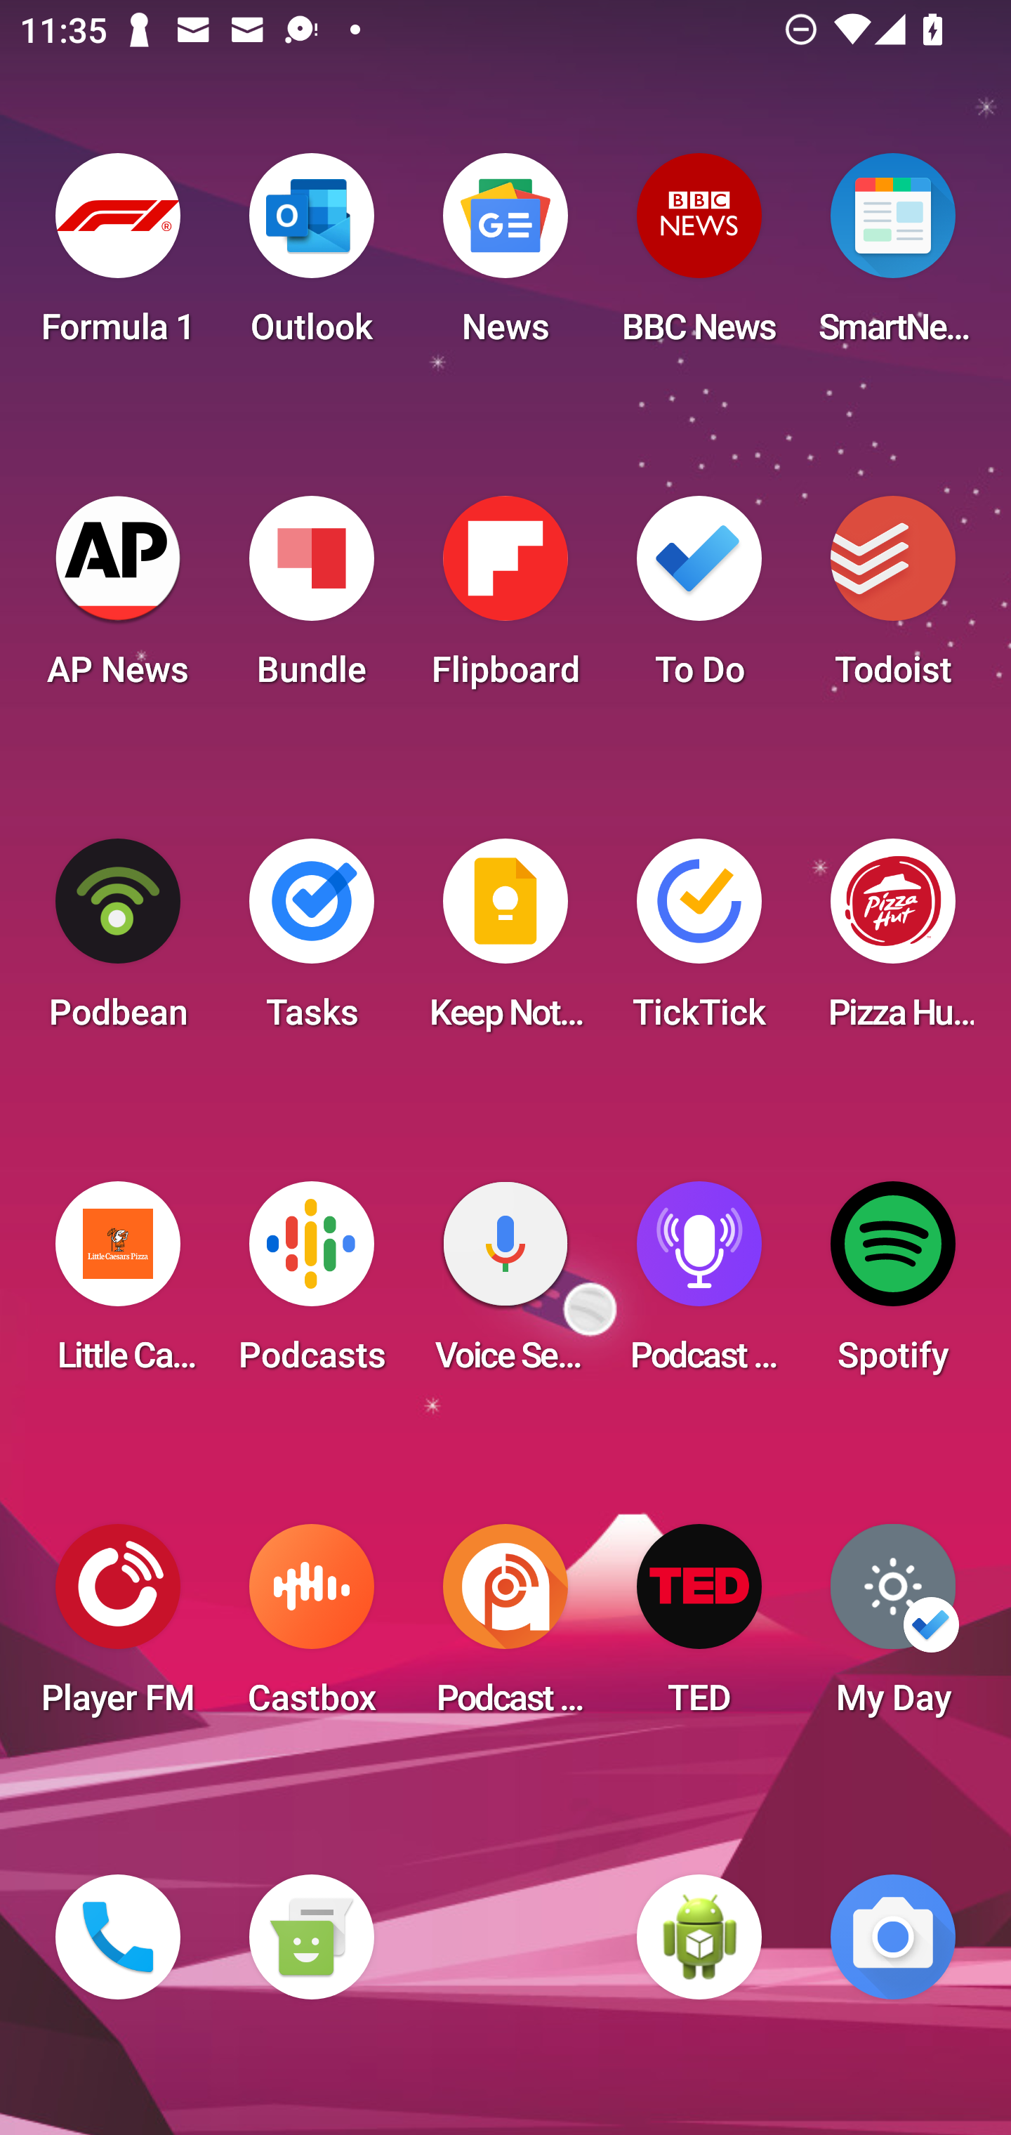 The height and width of the screenshot is (2135, 1011). I want to click on Podcasts, so click(311, 1285).